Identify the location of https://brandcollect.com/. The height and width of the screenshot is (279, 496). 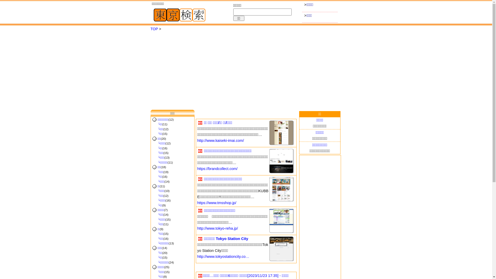
(218, 169).